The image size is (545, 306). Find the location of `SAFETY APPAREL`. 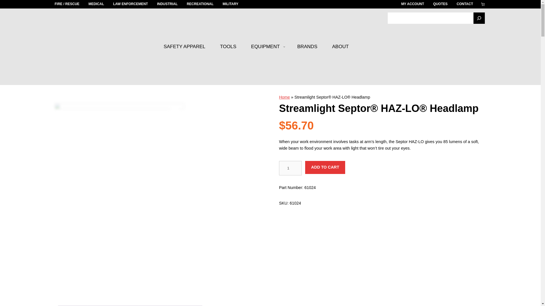

SAFETY APPAREL is located at coordinates (185, 46).